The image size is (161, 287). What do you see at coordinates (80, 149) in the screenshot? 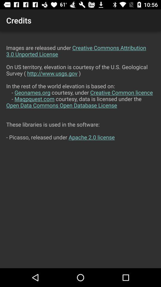
I see `click the images are released at the center` at bounding box center [80, 149].